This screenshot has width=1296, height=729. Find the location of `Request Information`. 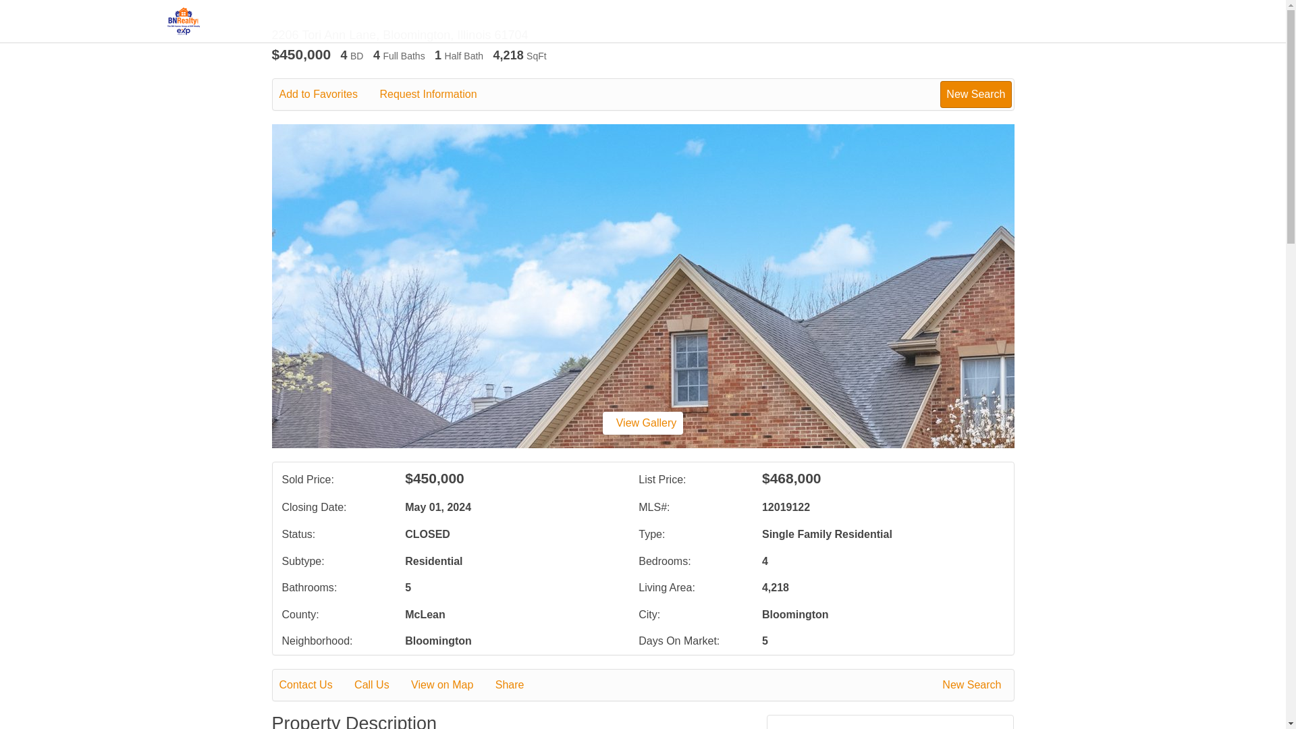

Request Information is located at coordinates (437, 94).